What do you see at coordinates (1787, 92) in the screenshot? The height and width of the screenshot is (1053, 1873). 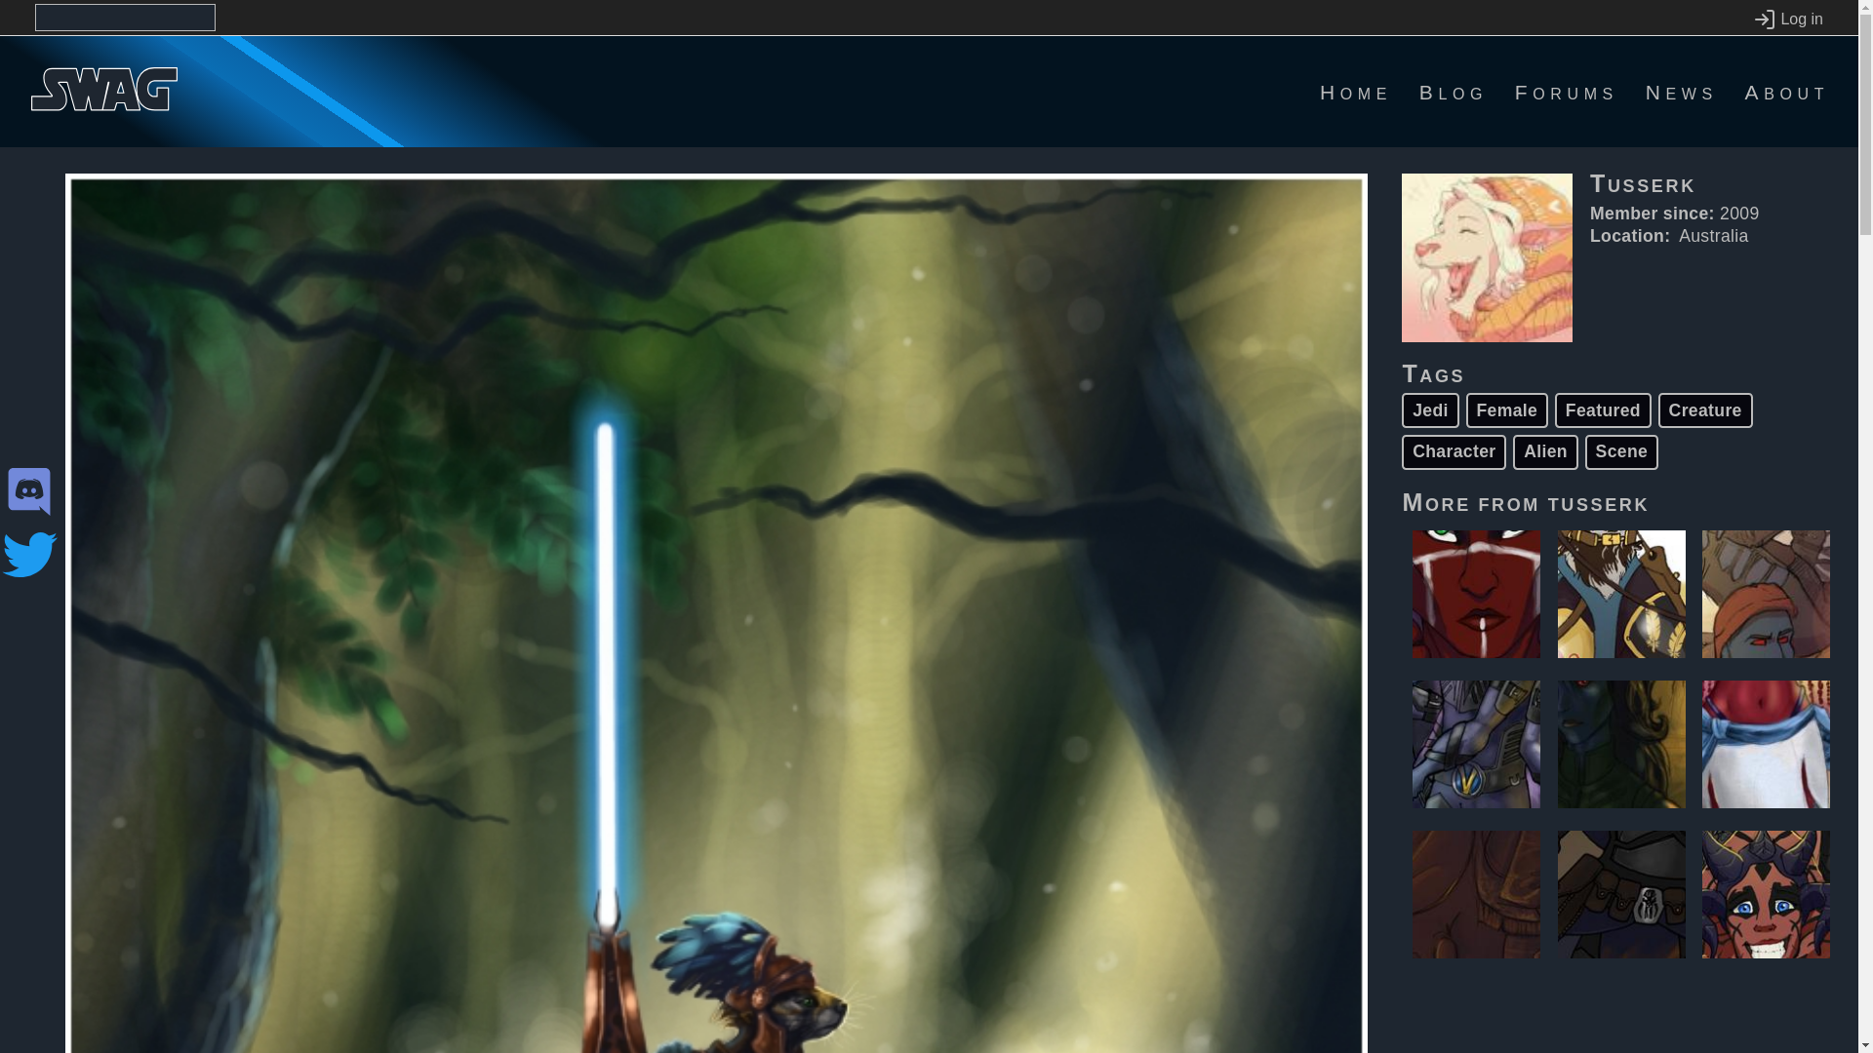 I see `About` at bounding box center [1787, 92].